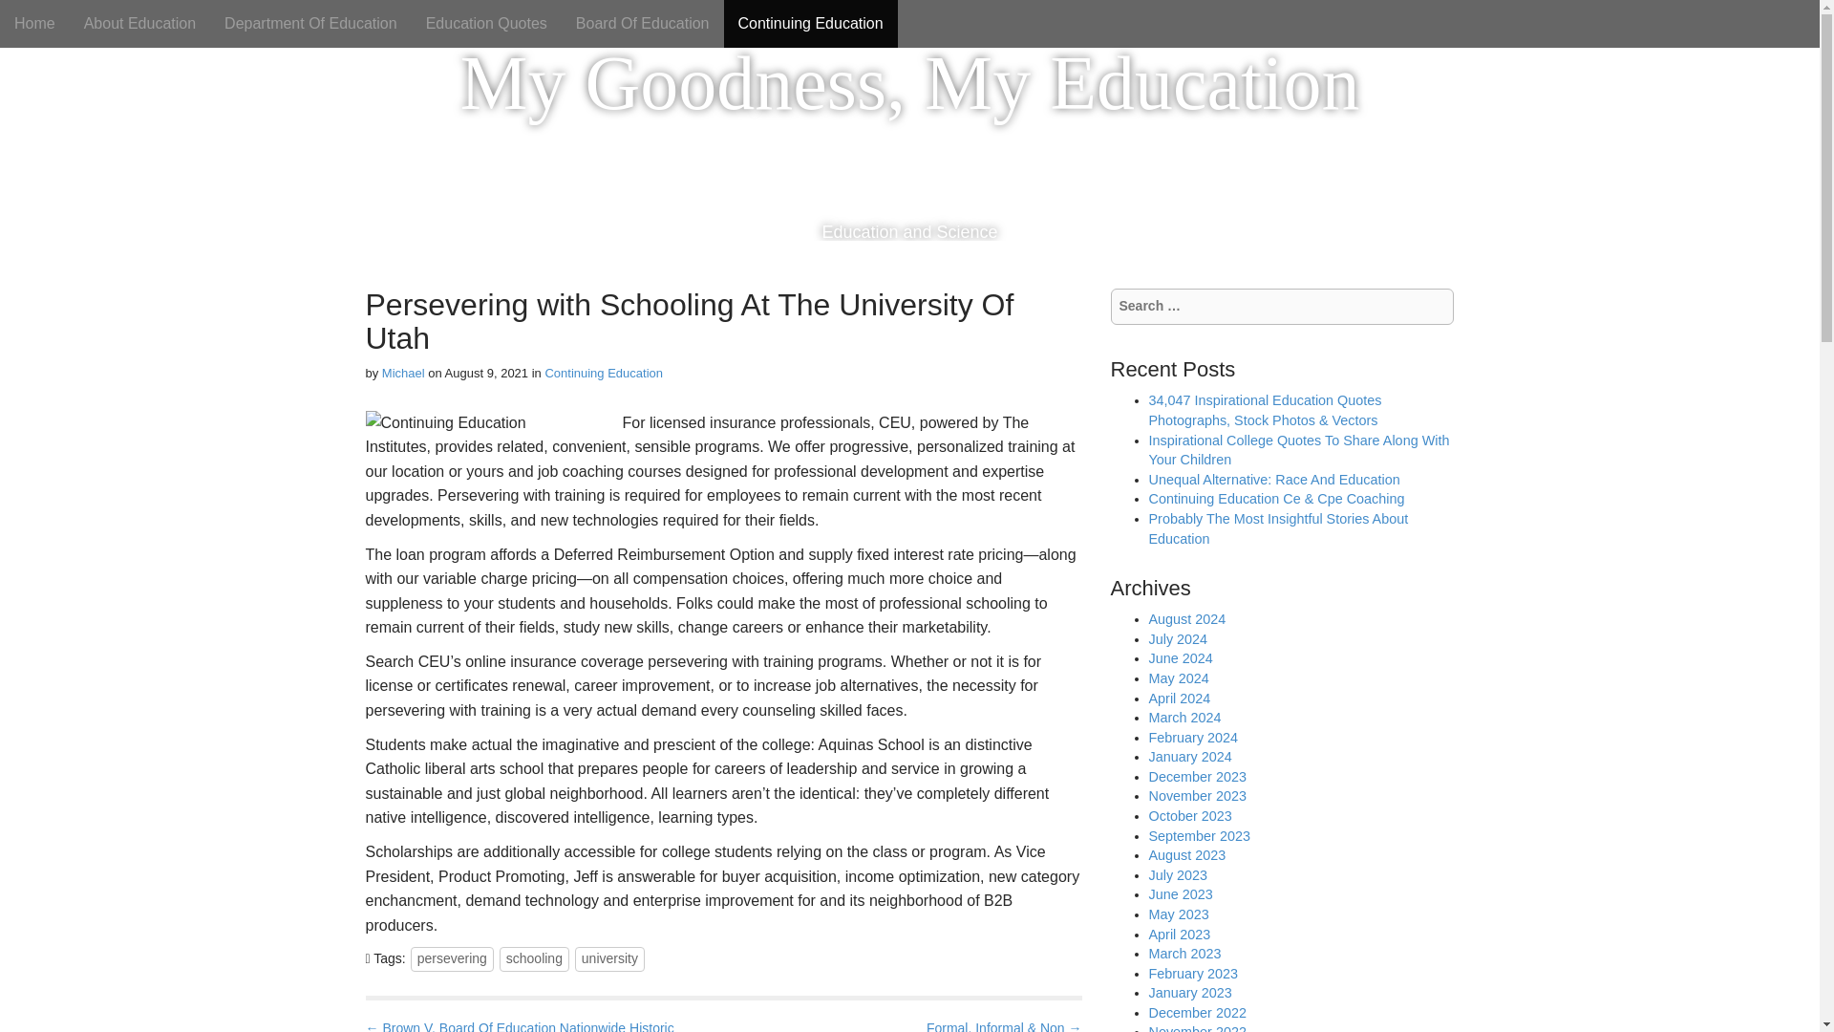 This screenshot has height=1032, width=1834. I want to click on December 2023, so click(1196, 776).